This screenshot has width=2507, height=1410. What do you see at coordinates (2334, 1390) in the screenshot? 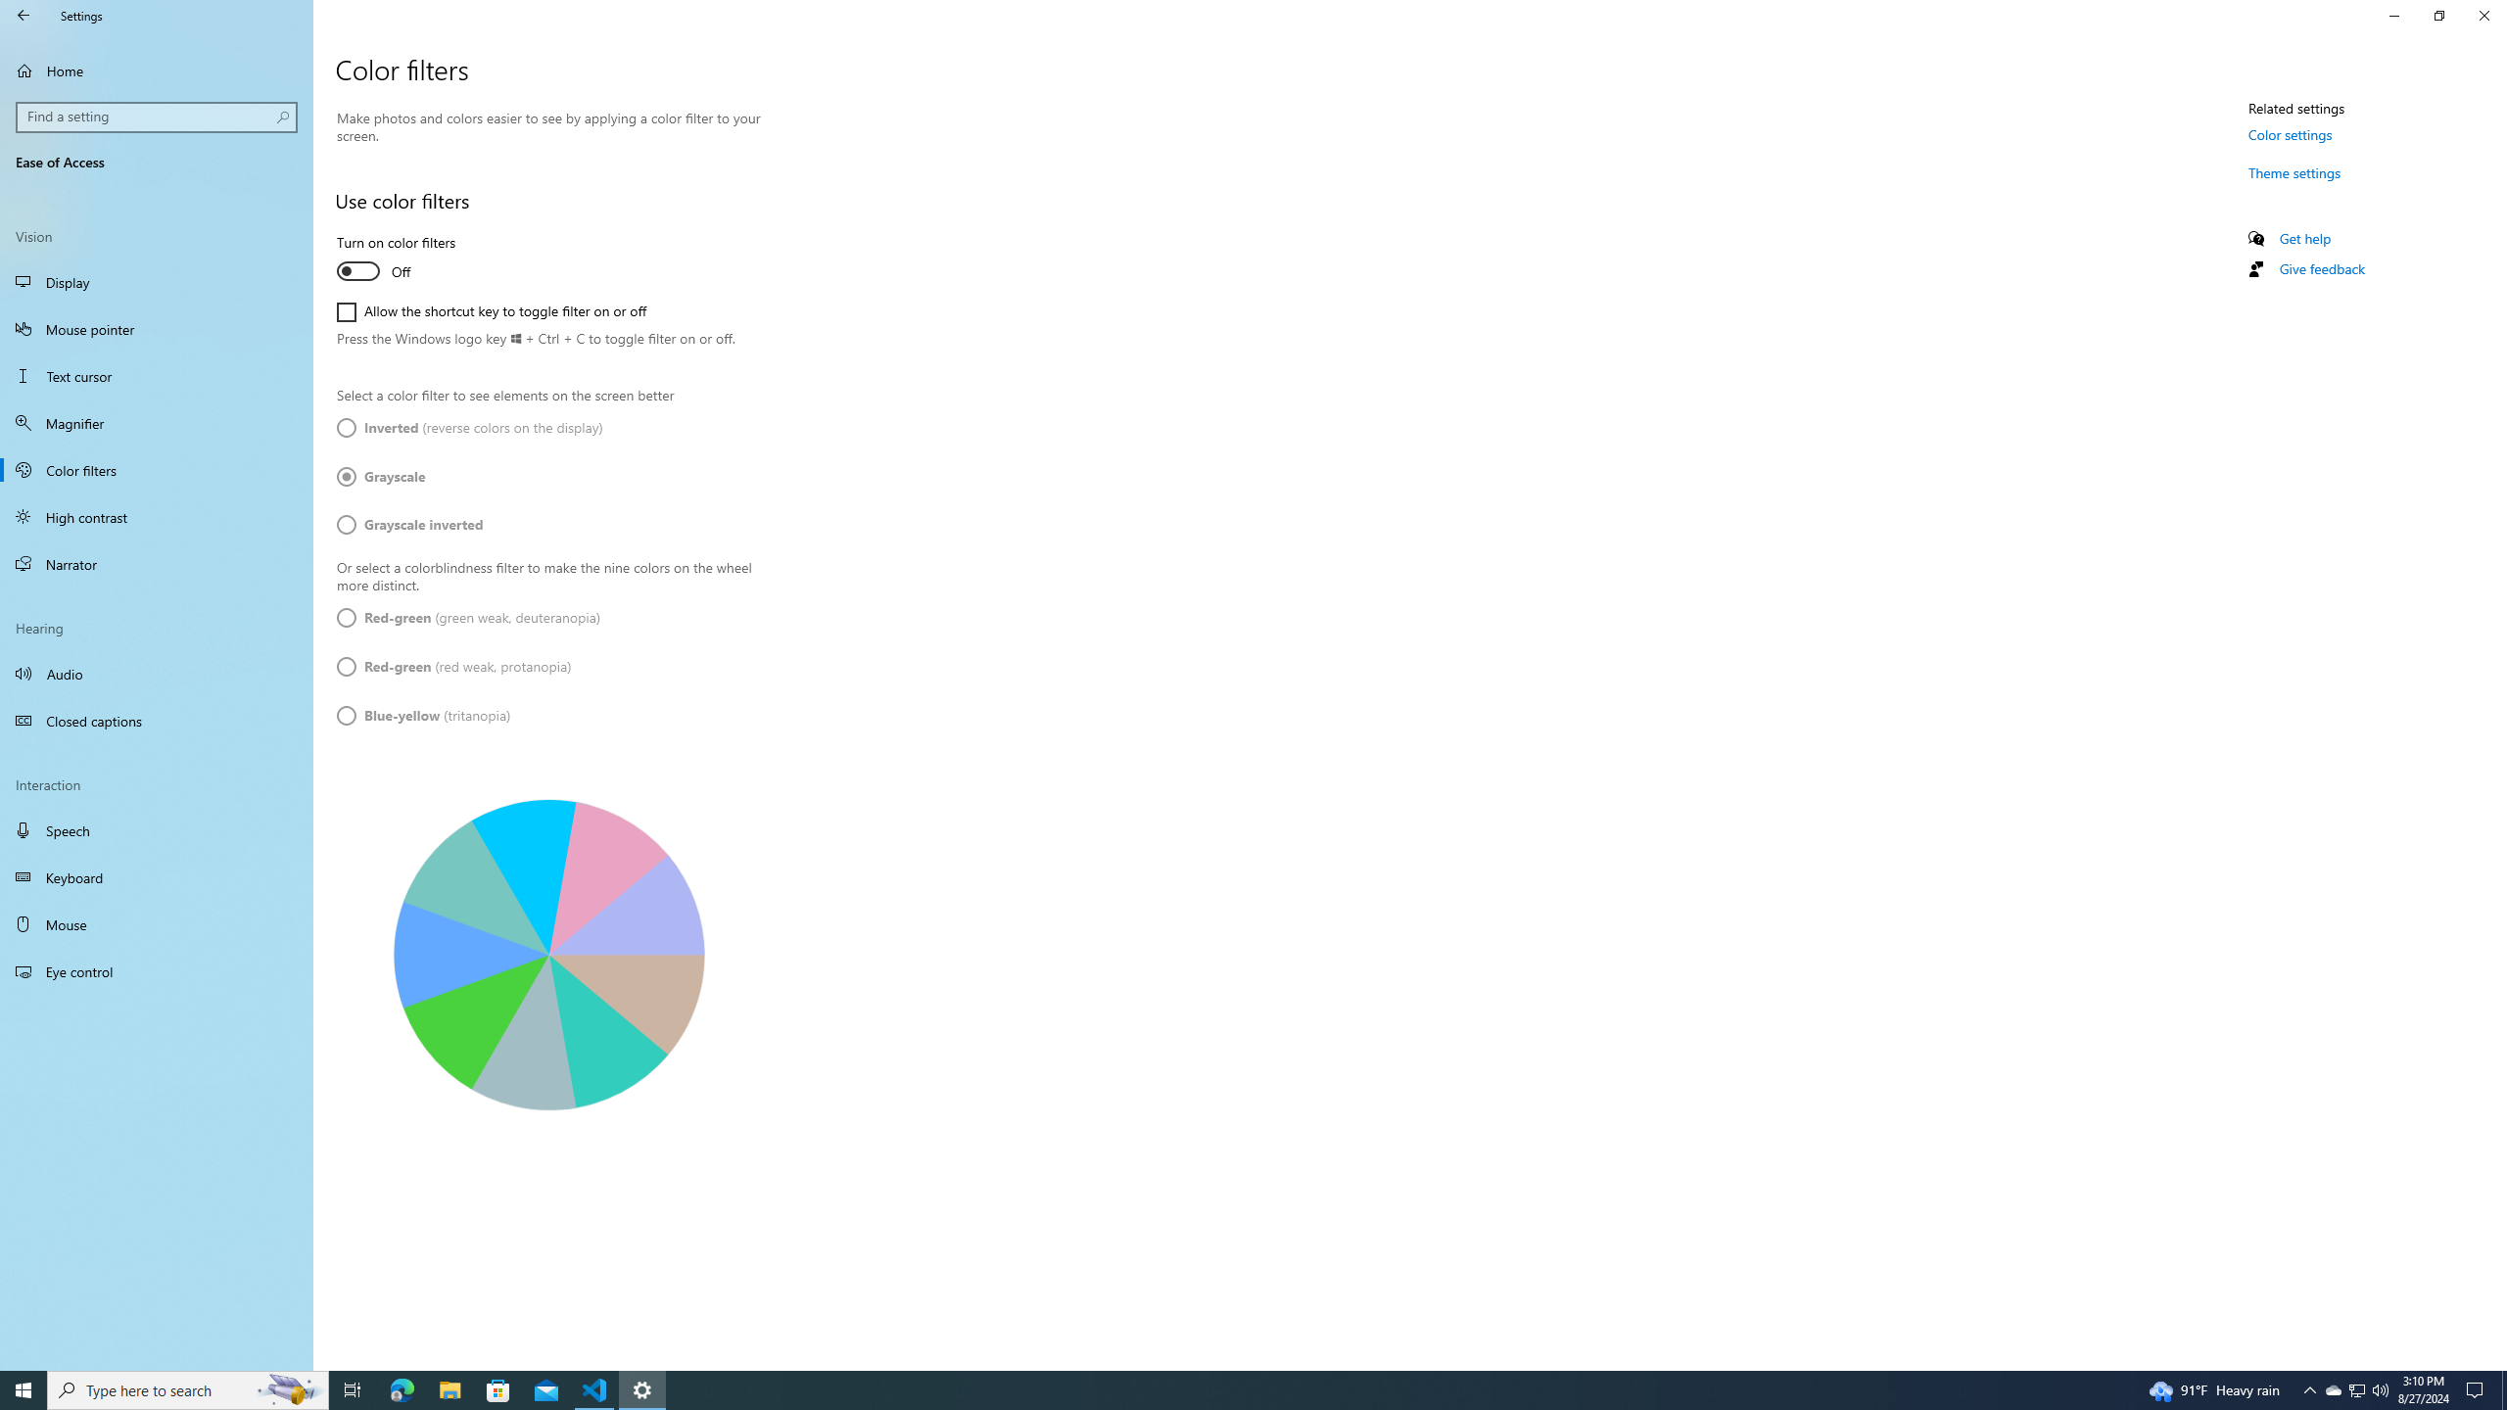
I see `Closed captions` at bounding box center [2334, 1390].